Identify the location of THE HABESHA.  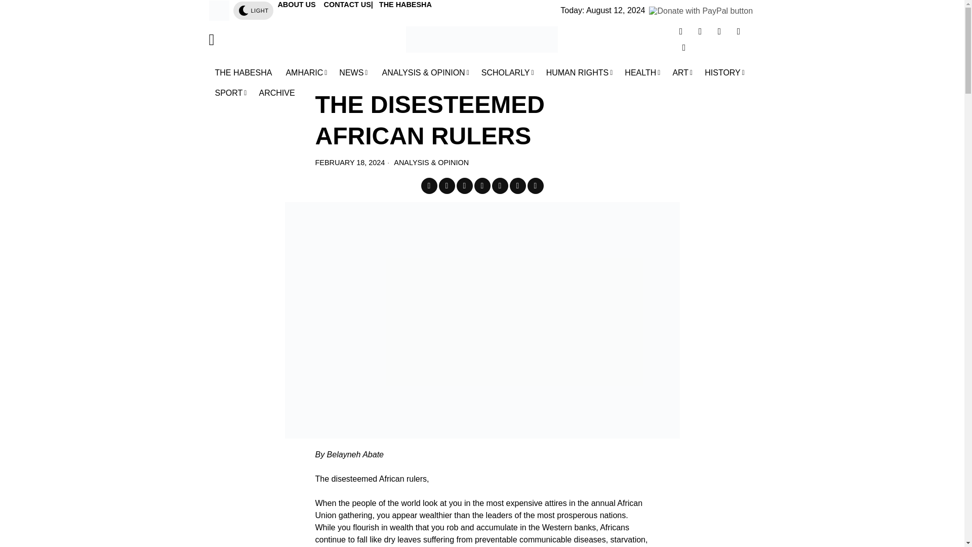
(244, 73).